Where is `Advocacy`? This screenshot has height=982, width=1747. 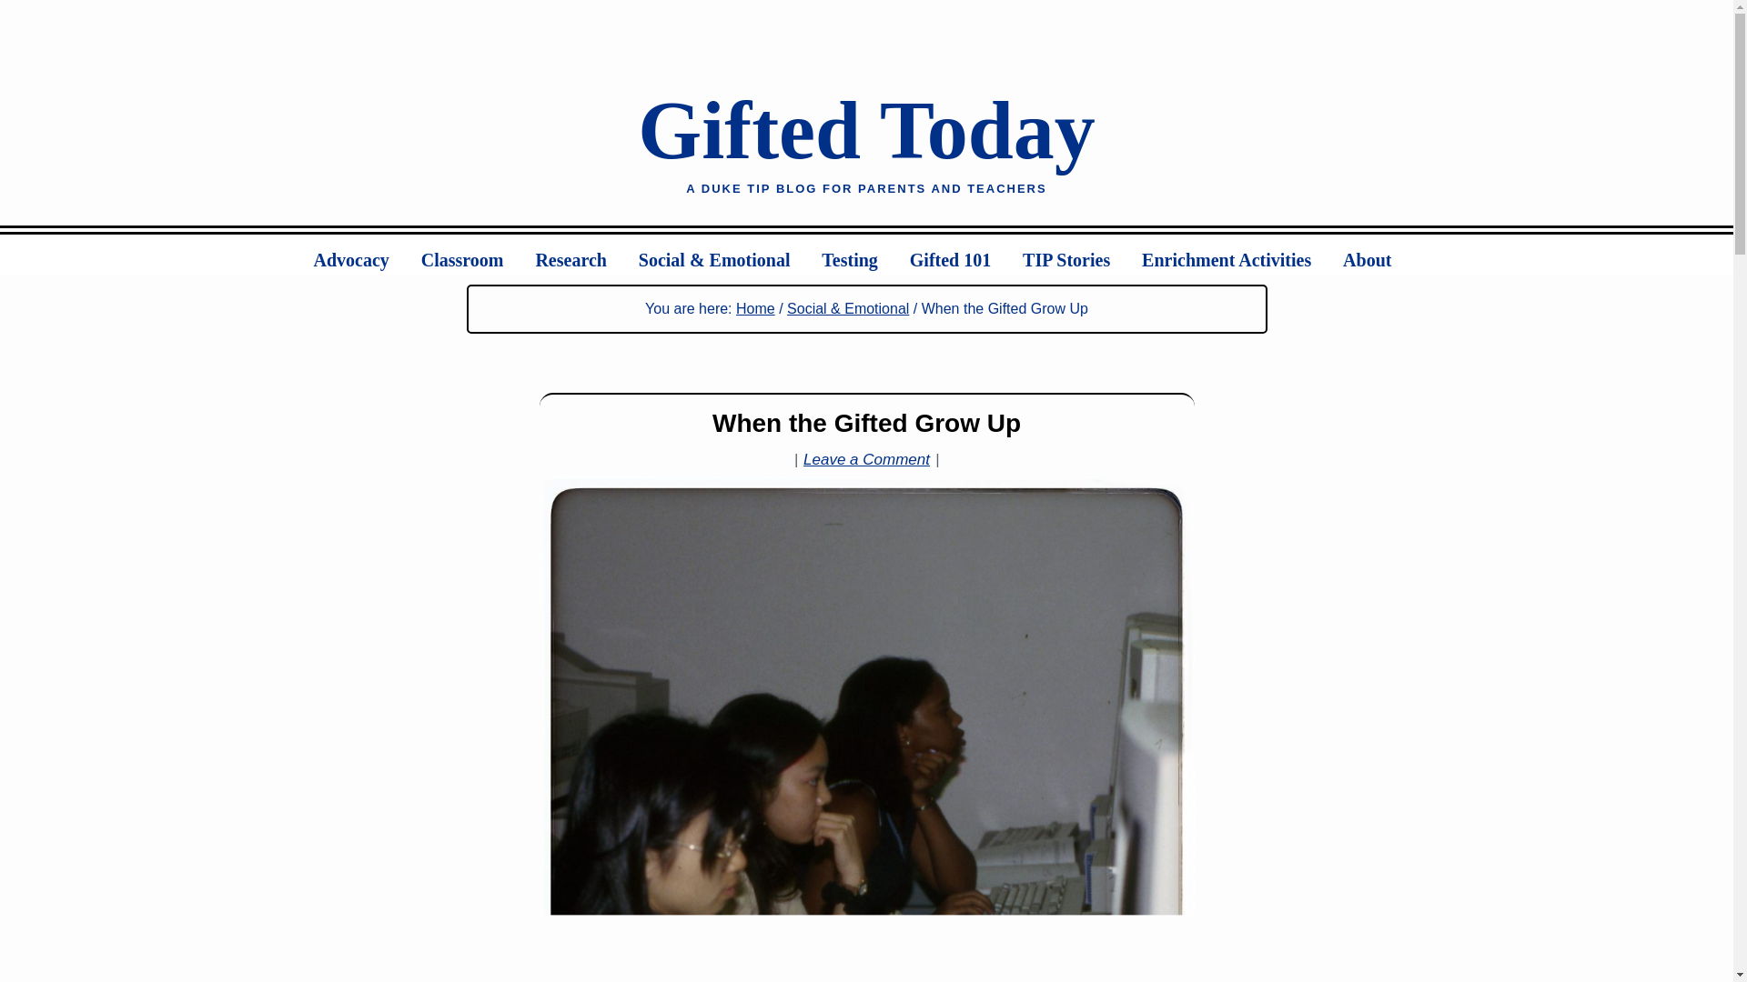 Advocacy is located at coordinates (366, 255).